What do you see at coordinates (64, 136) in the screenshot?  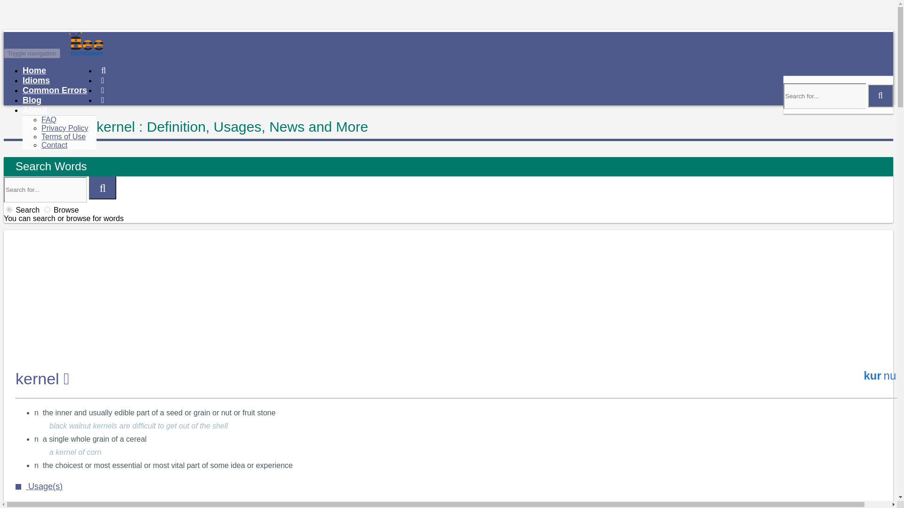 I see `Terms of Use` at bounding box center [64, 136].